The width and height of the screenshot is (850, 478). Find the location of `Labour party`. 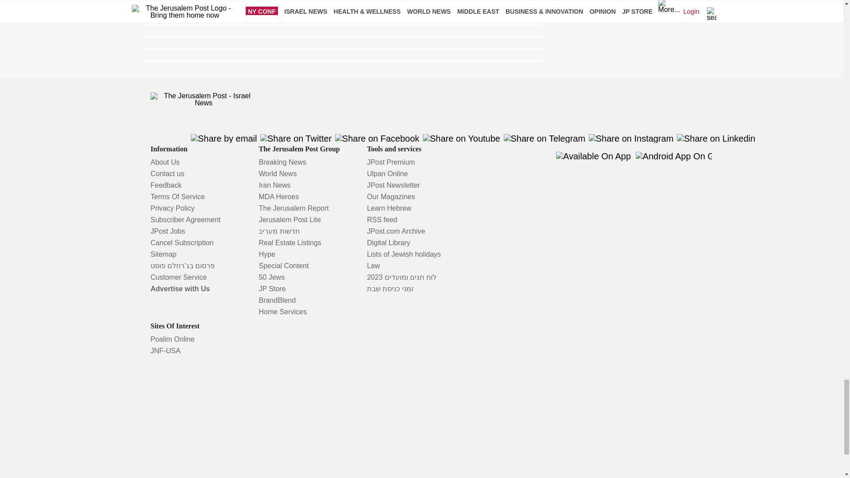

Labour party is located at coordinates (267, 4).